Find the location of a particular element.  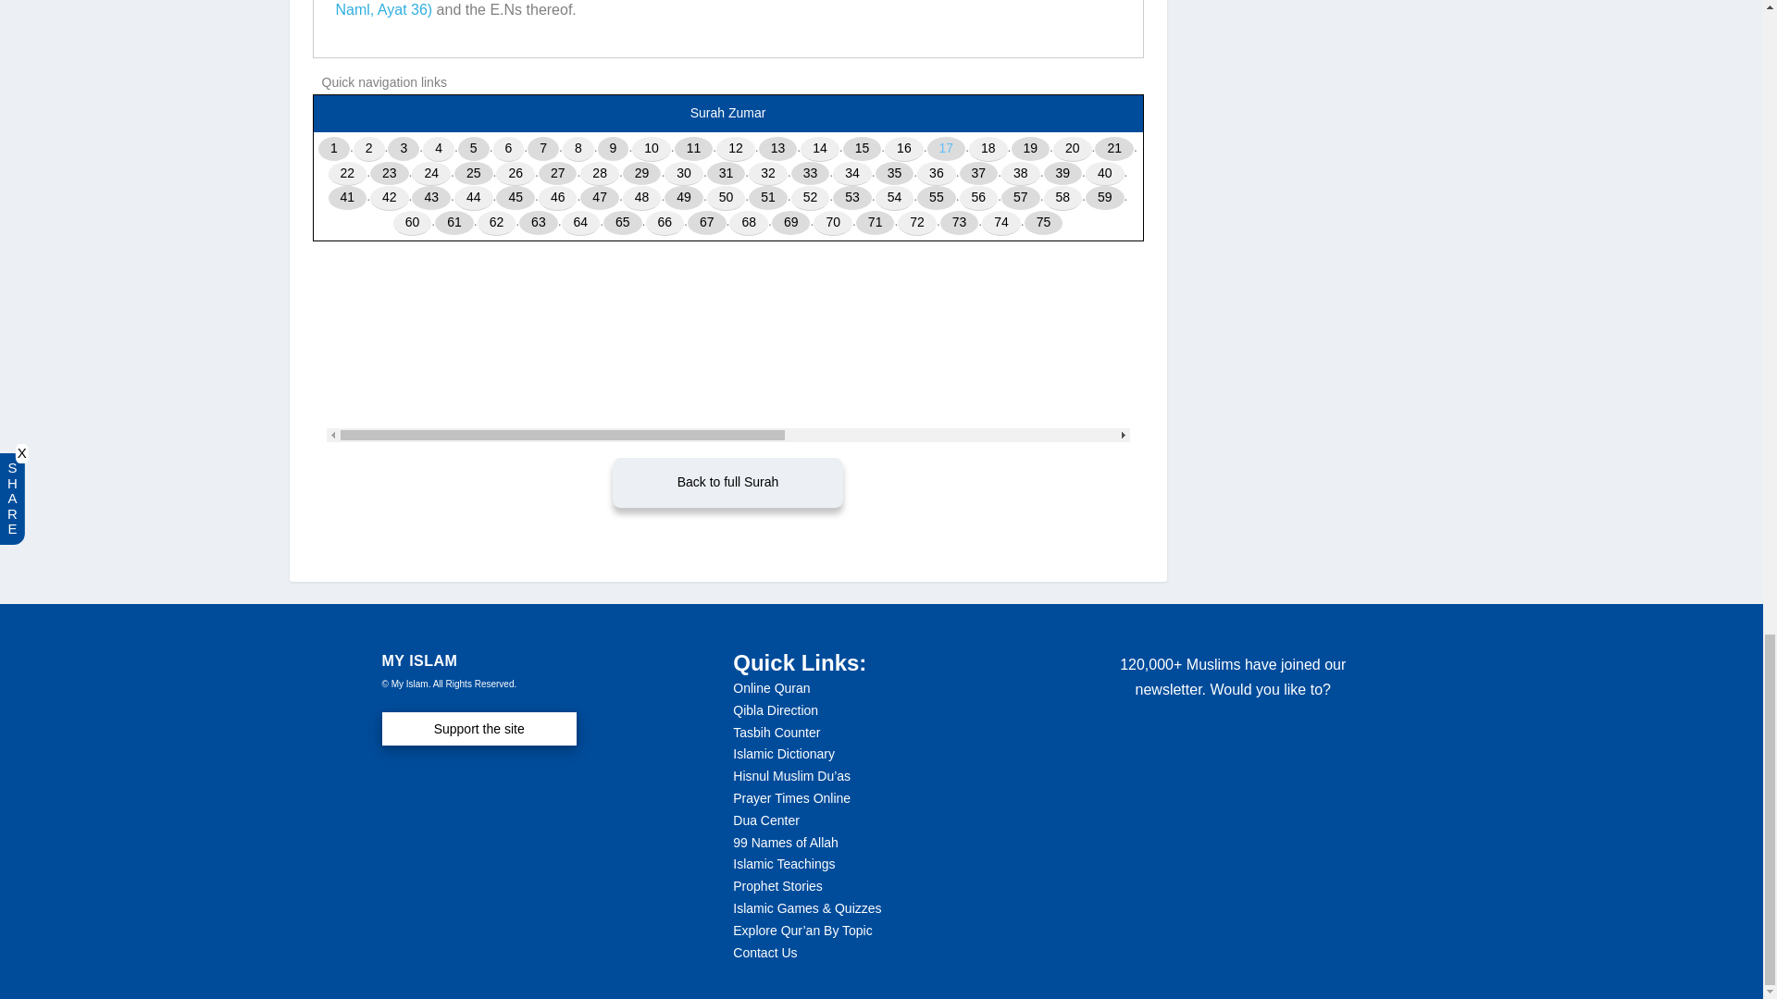

1 is located at coordinates (333, 148).